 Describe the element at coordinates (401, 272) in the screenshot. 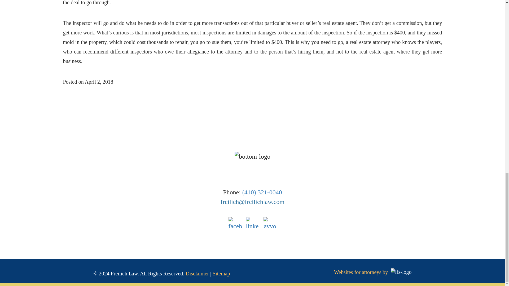

I see `lfs-logo` at that location.